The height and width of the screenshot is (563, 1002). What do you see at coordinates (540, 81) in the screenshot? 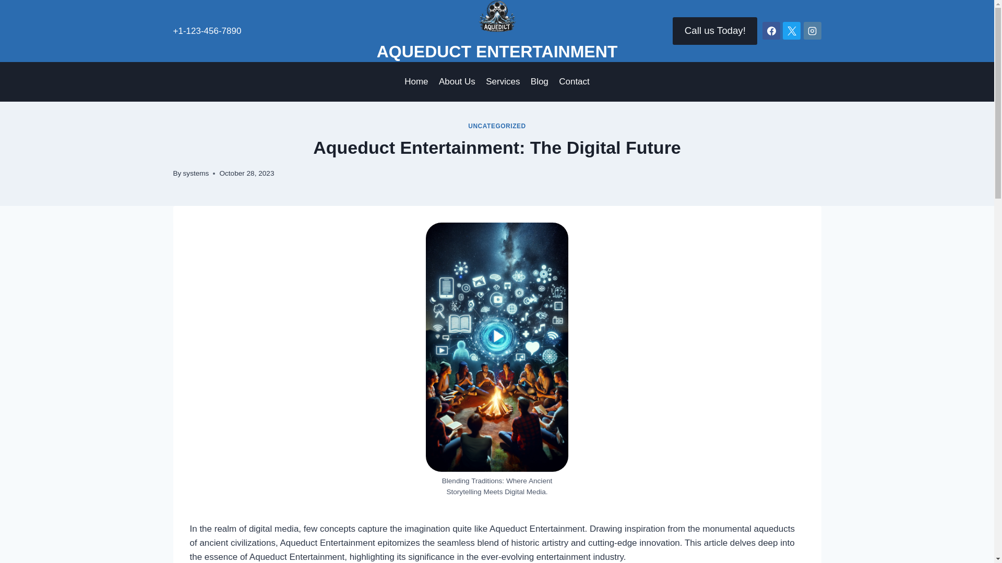
I see `Blog` at bounding box center [540, 81].